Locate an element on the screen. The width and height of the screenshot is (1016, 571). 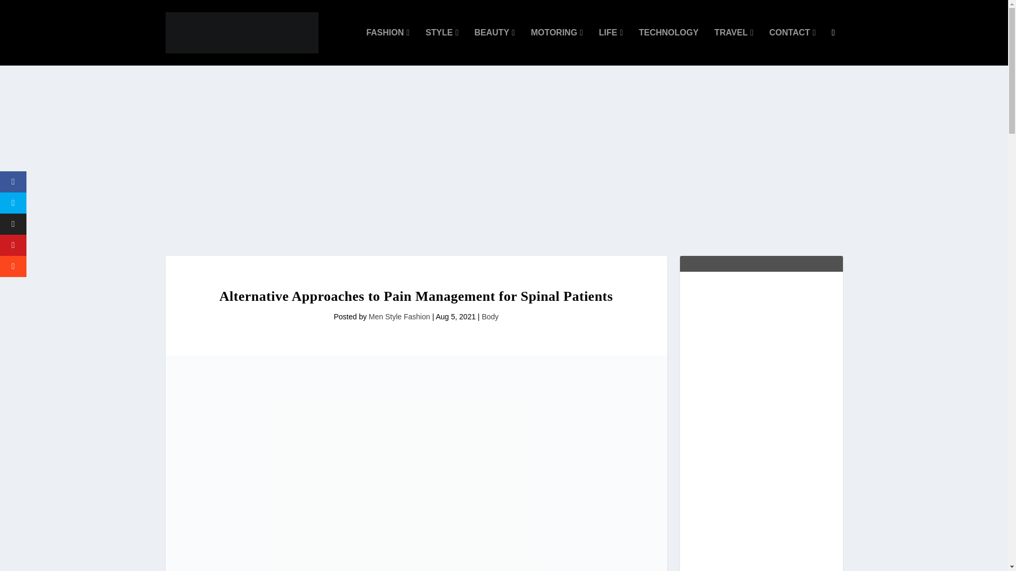
BEAUTY is located at coordinates (494, 47).